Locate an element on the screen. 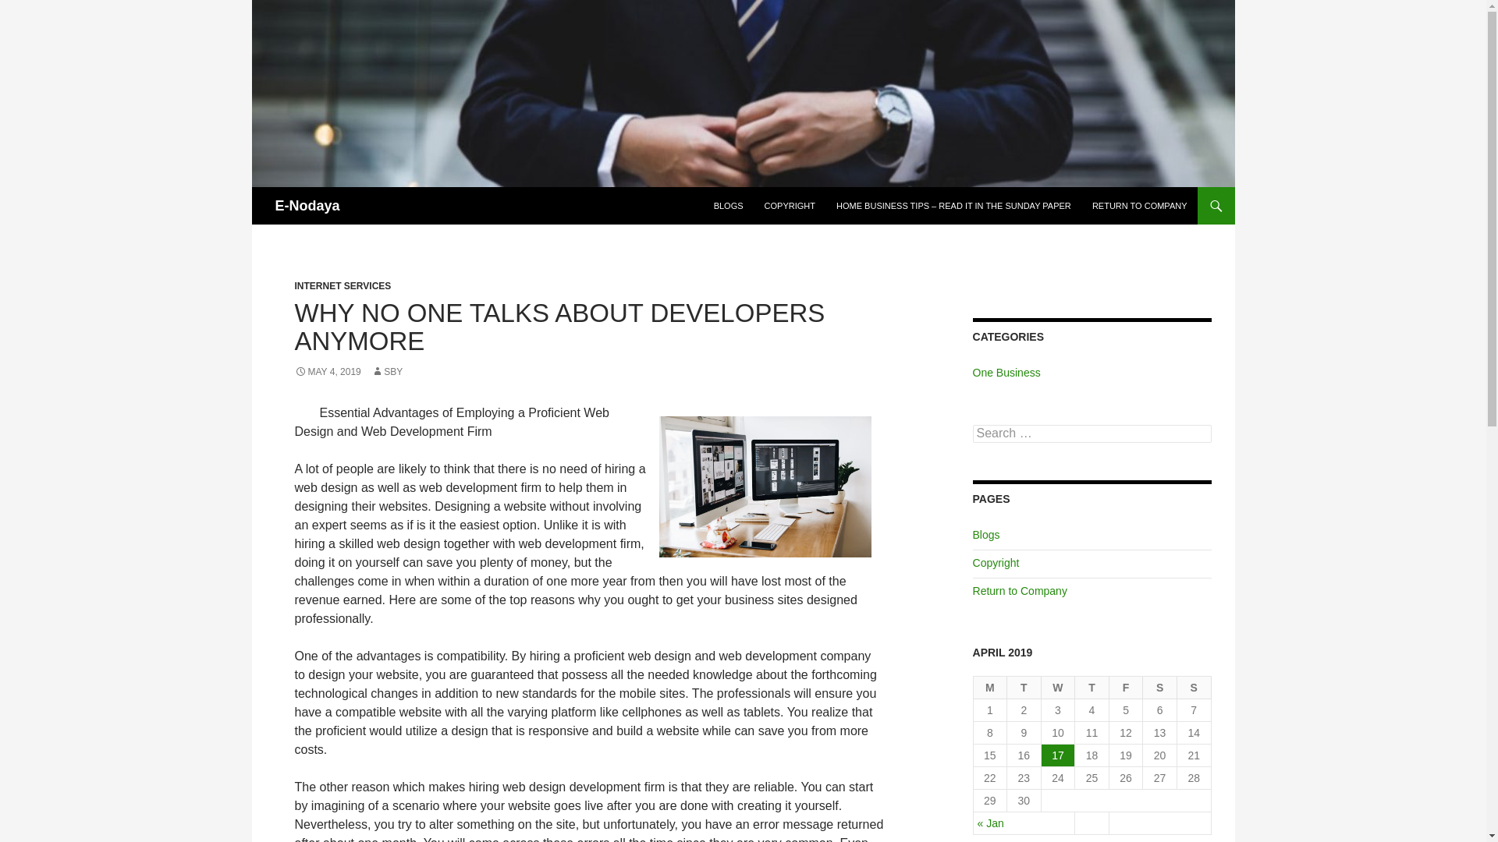 Image resolution: width=1498 pixels, height=842 pixels. Sunday is located at coordinates (1194, 688).